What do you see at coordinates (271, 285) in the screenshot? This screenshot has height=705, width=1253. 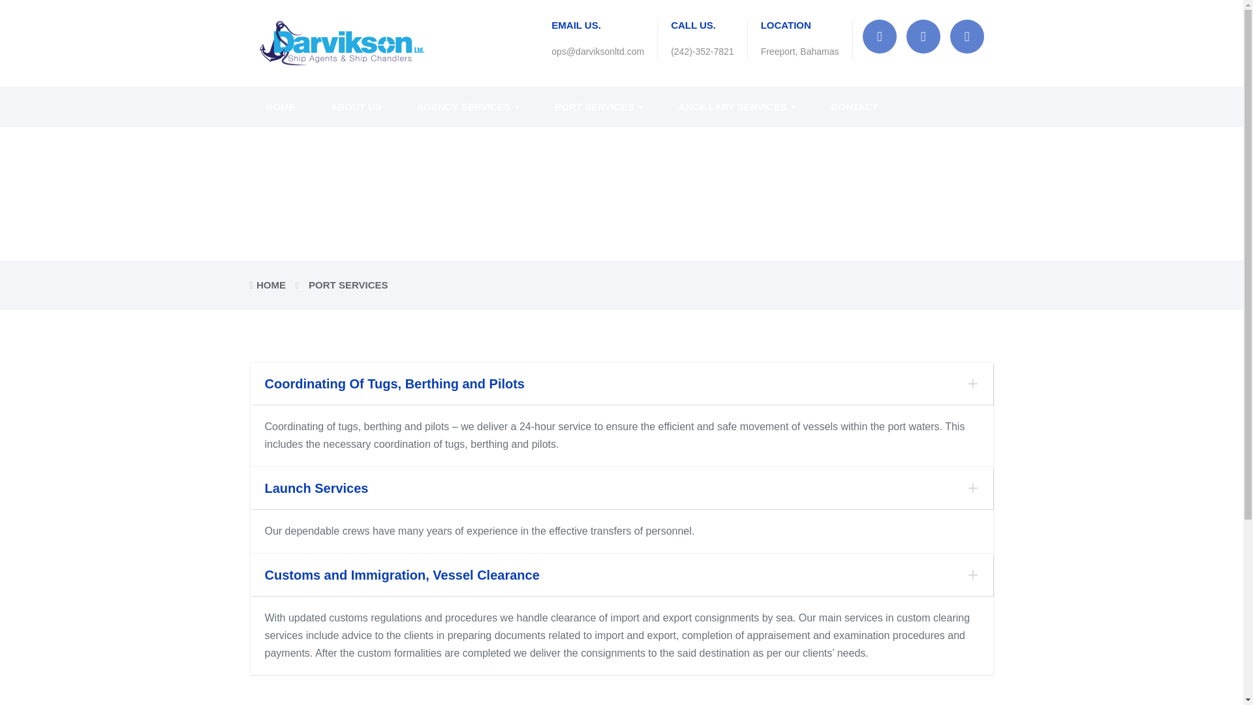 I see `HOME` at bounding box center [271, 285].